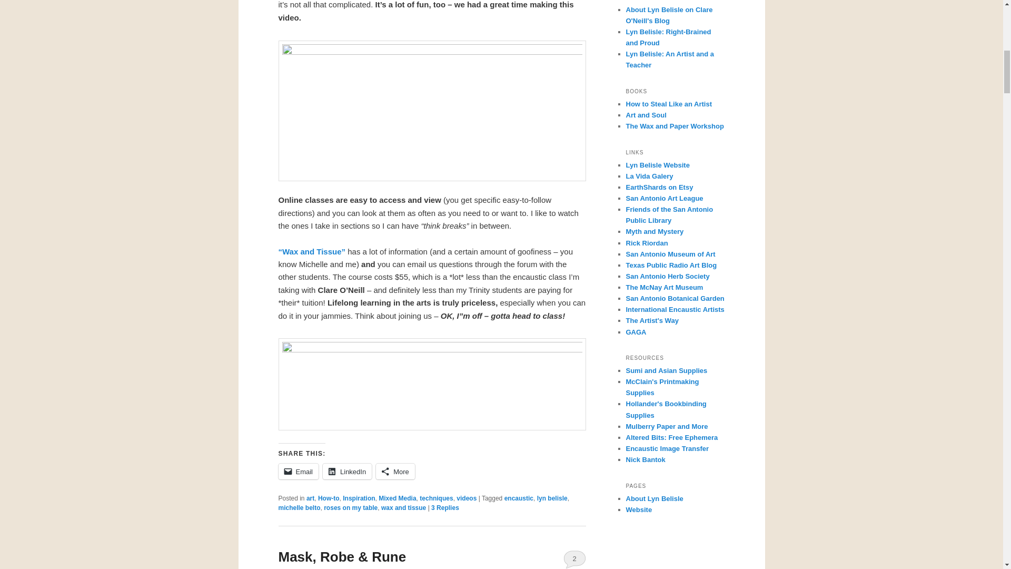 The height and width of the screenshot is (569, 1011). I want to click on Mixed Media, so click(397, 498).